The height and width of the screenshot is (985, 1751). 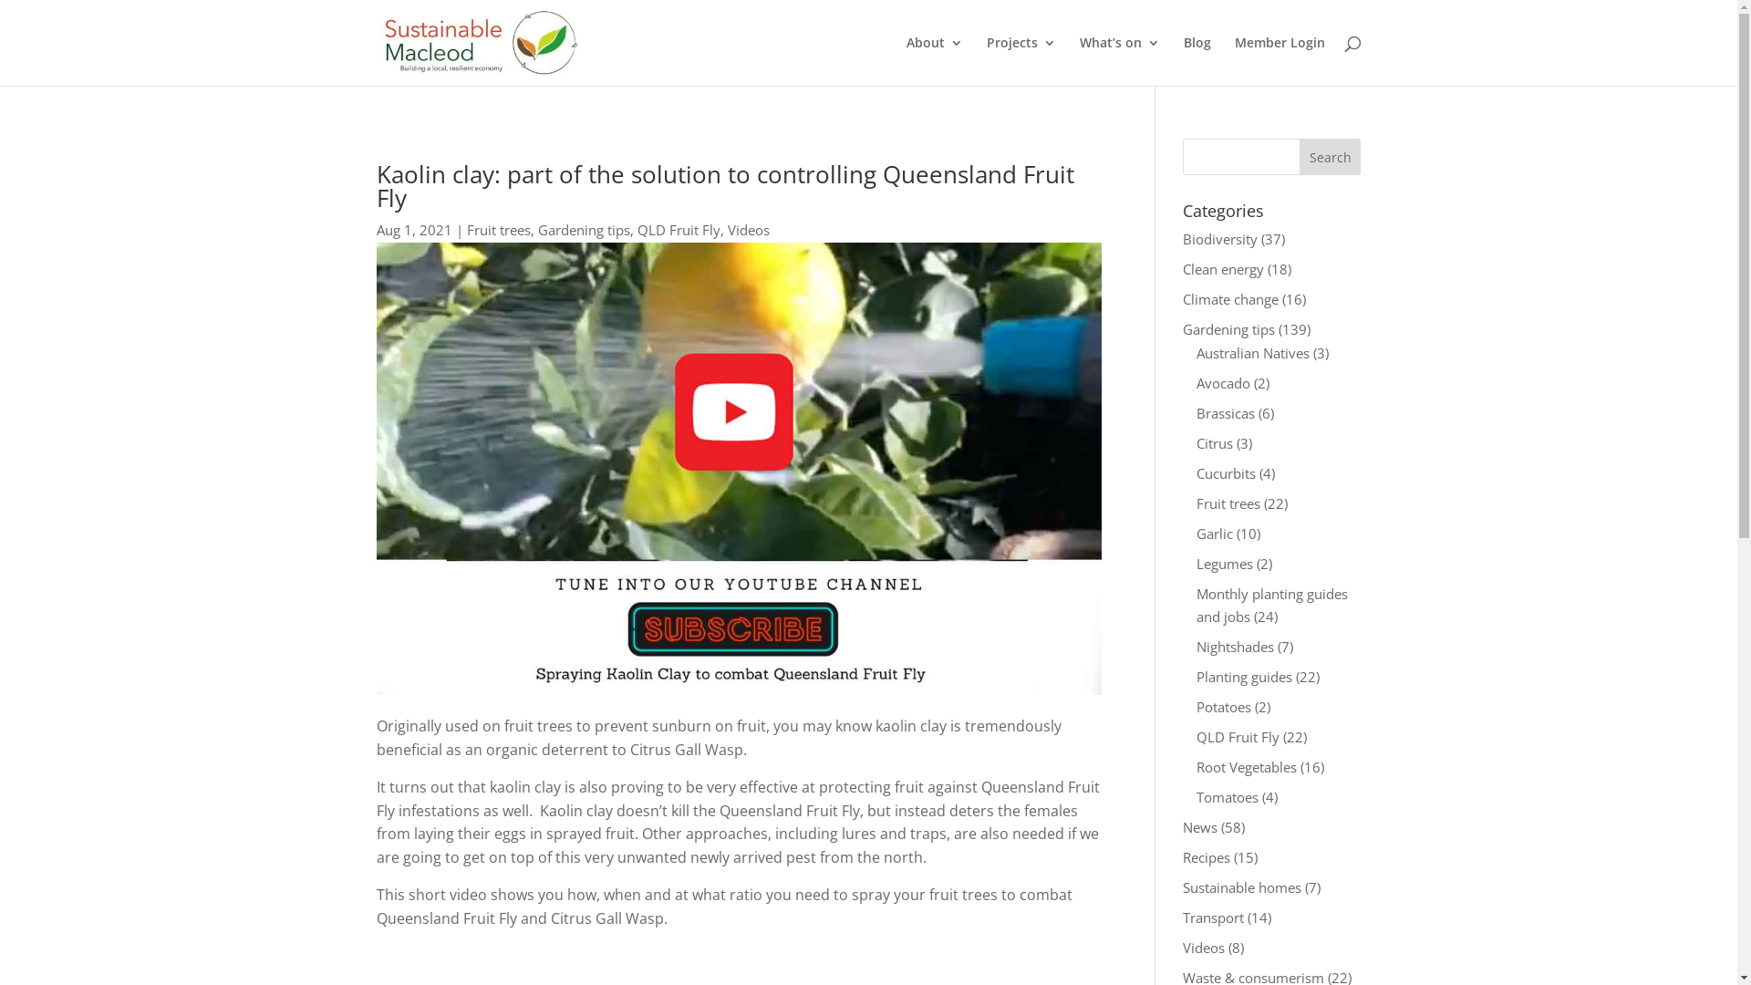 What do you see at coordinates (1228, 797) in the screenshot?
I see `Tomatoes` at bounding box center [1228, 797].